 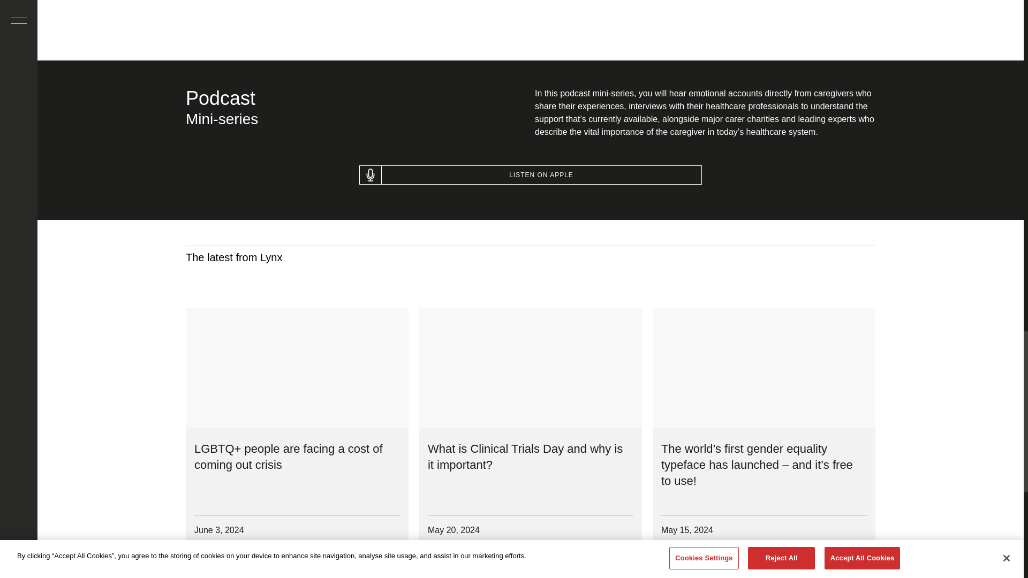 What do you see at coordinates (681, 555) in the screenshot?
I see `NEWS` at bounding box center [681, 555].